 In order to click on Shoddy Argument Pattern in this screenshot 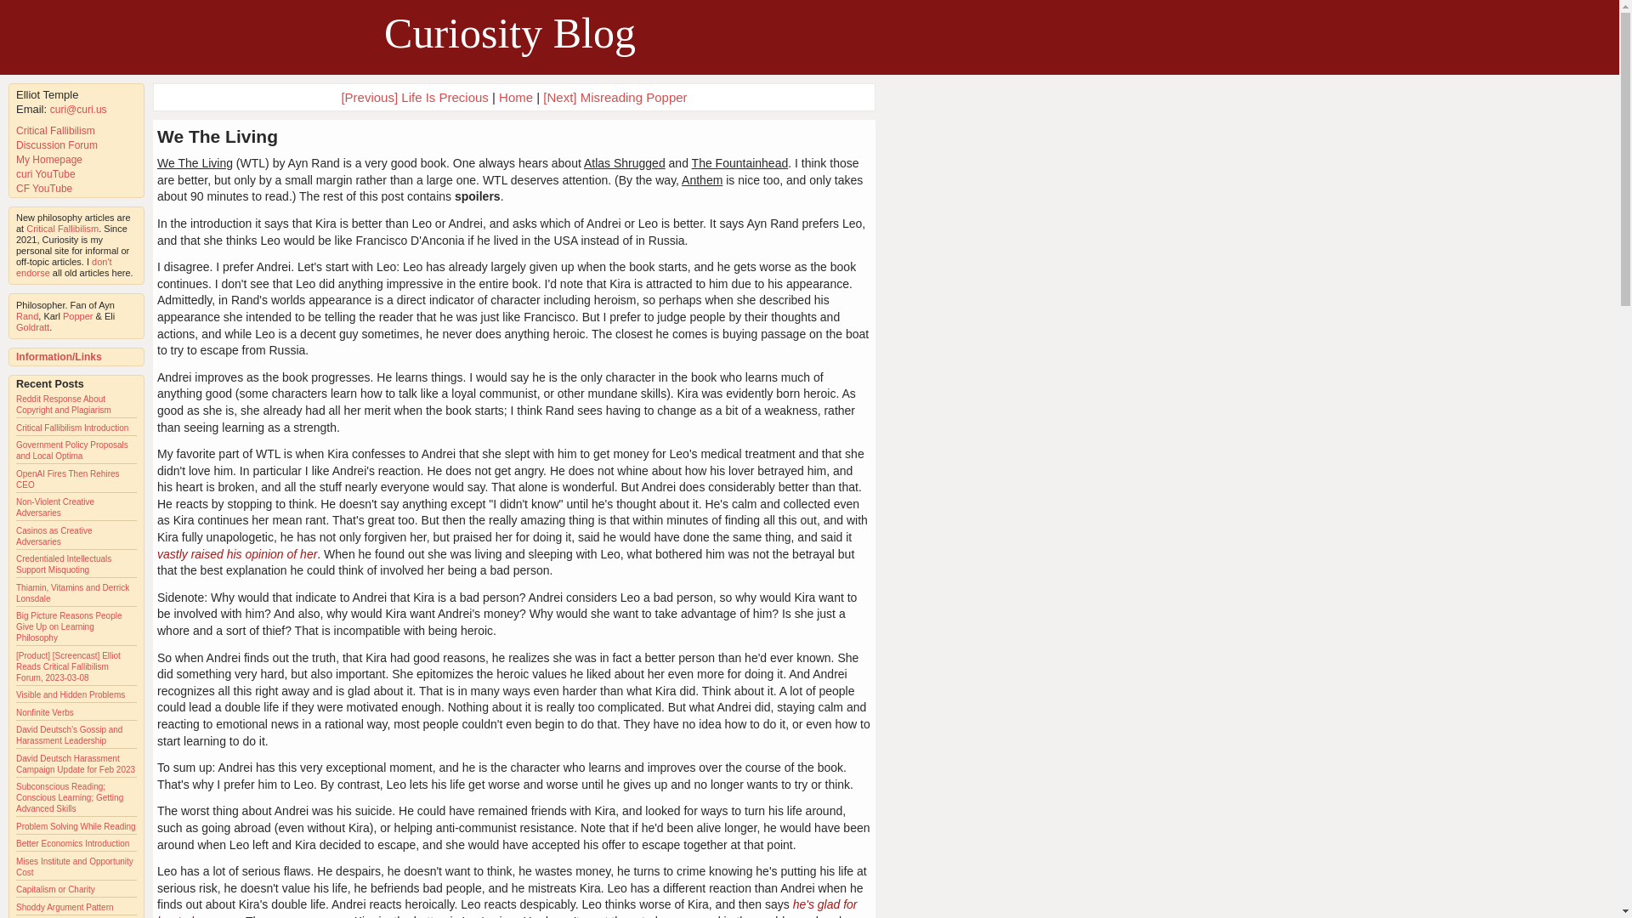, I will do `click(65, 907)`.